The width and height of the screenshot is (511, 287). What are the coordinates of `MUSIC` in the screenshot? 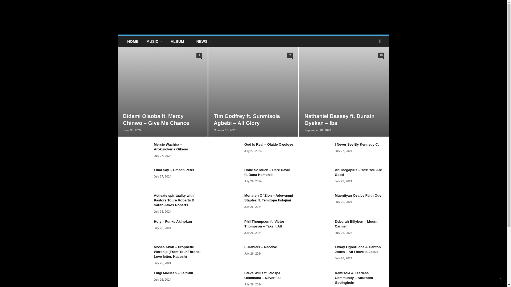 It's located at (154, 41).